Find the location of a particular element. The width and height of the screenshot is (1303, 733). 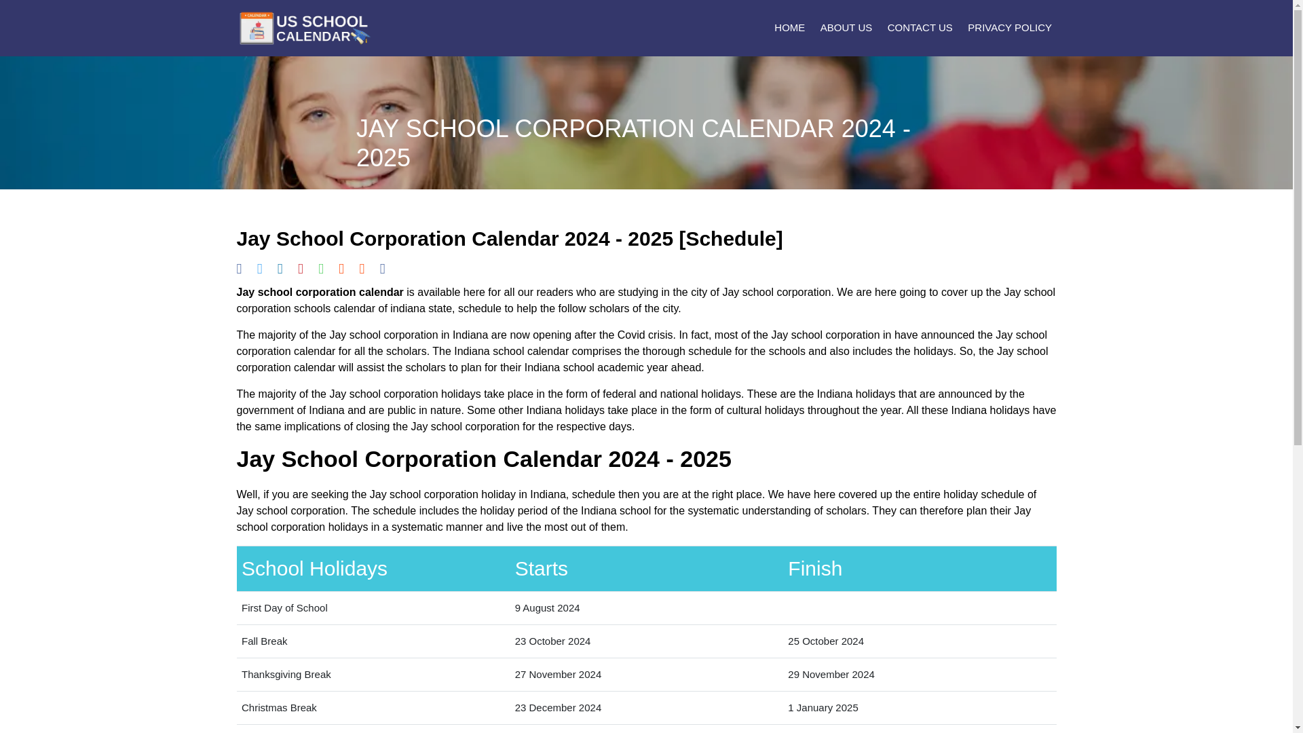

Share by Email is located at coordinates (362, 269).